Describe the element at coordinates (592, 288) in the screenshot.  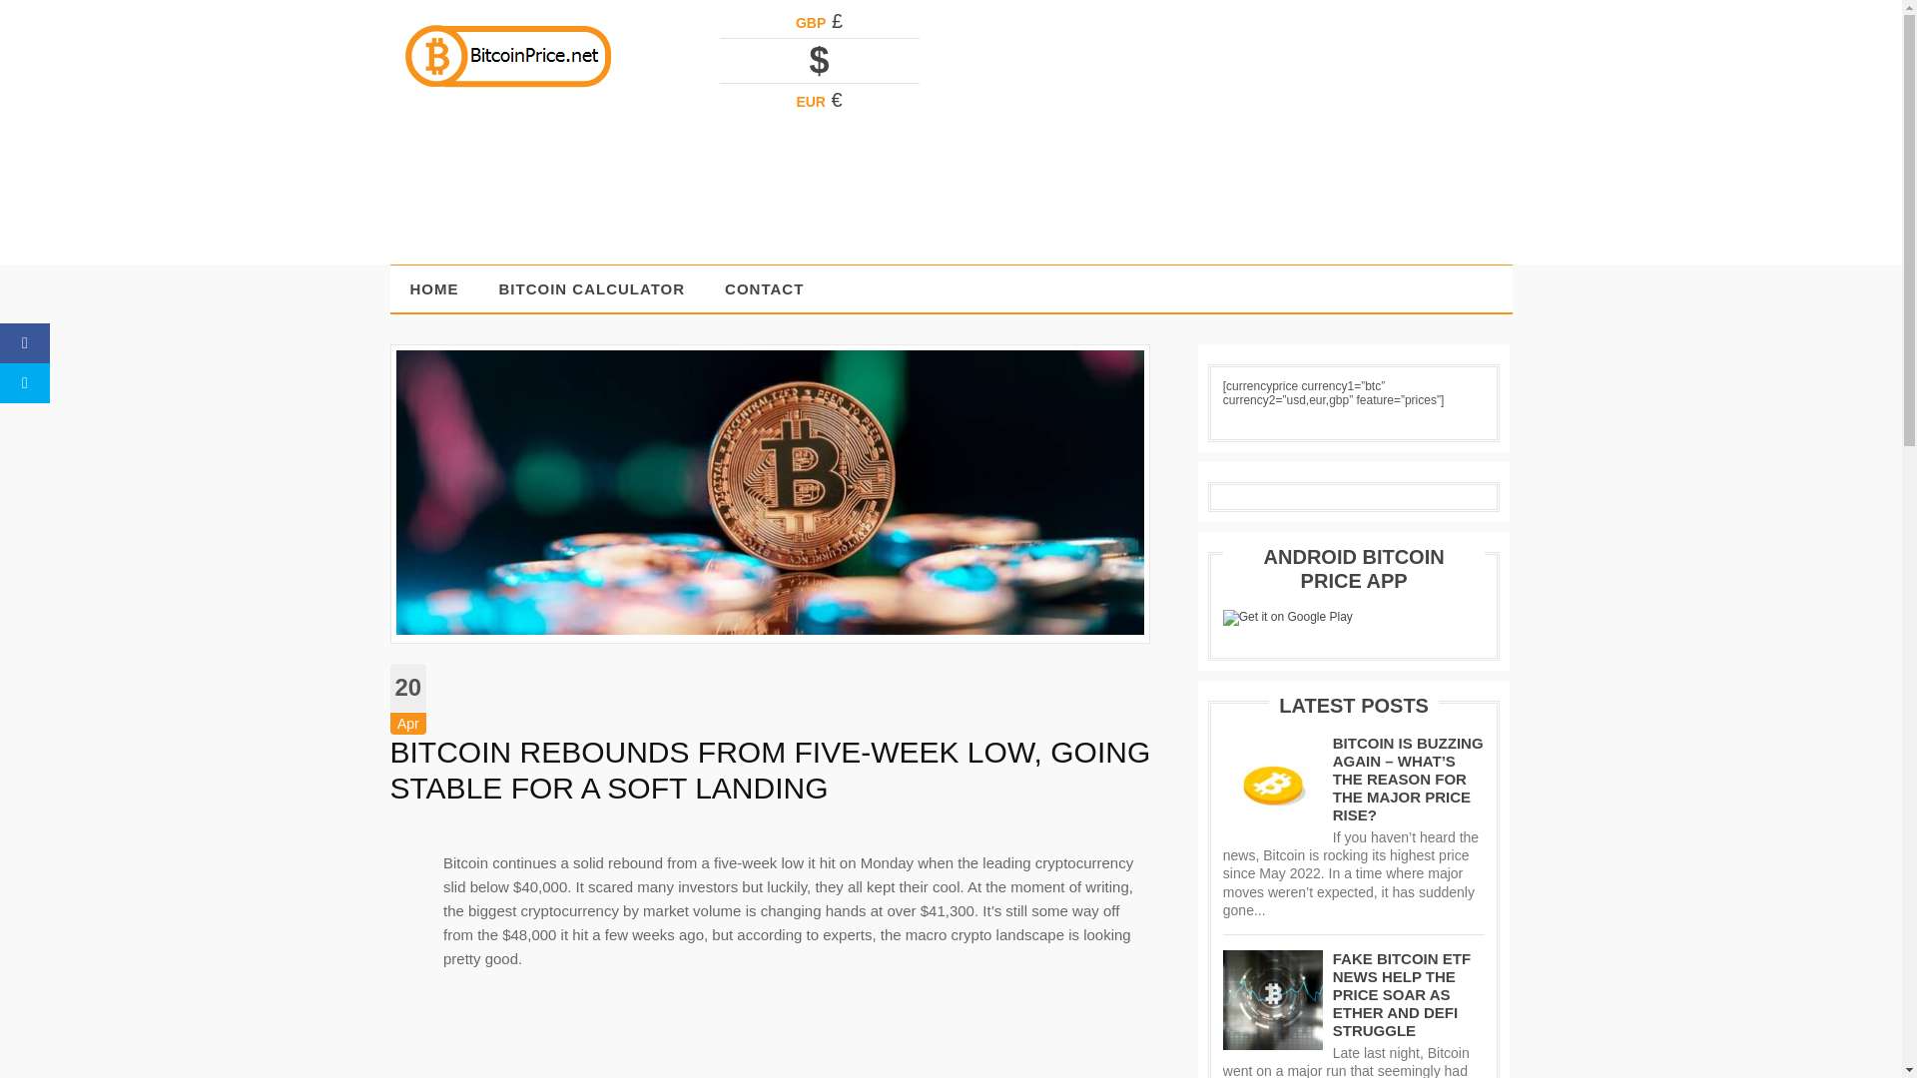
I see `BITCOIN CALCULATOR` at that location.